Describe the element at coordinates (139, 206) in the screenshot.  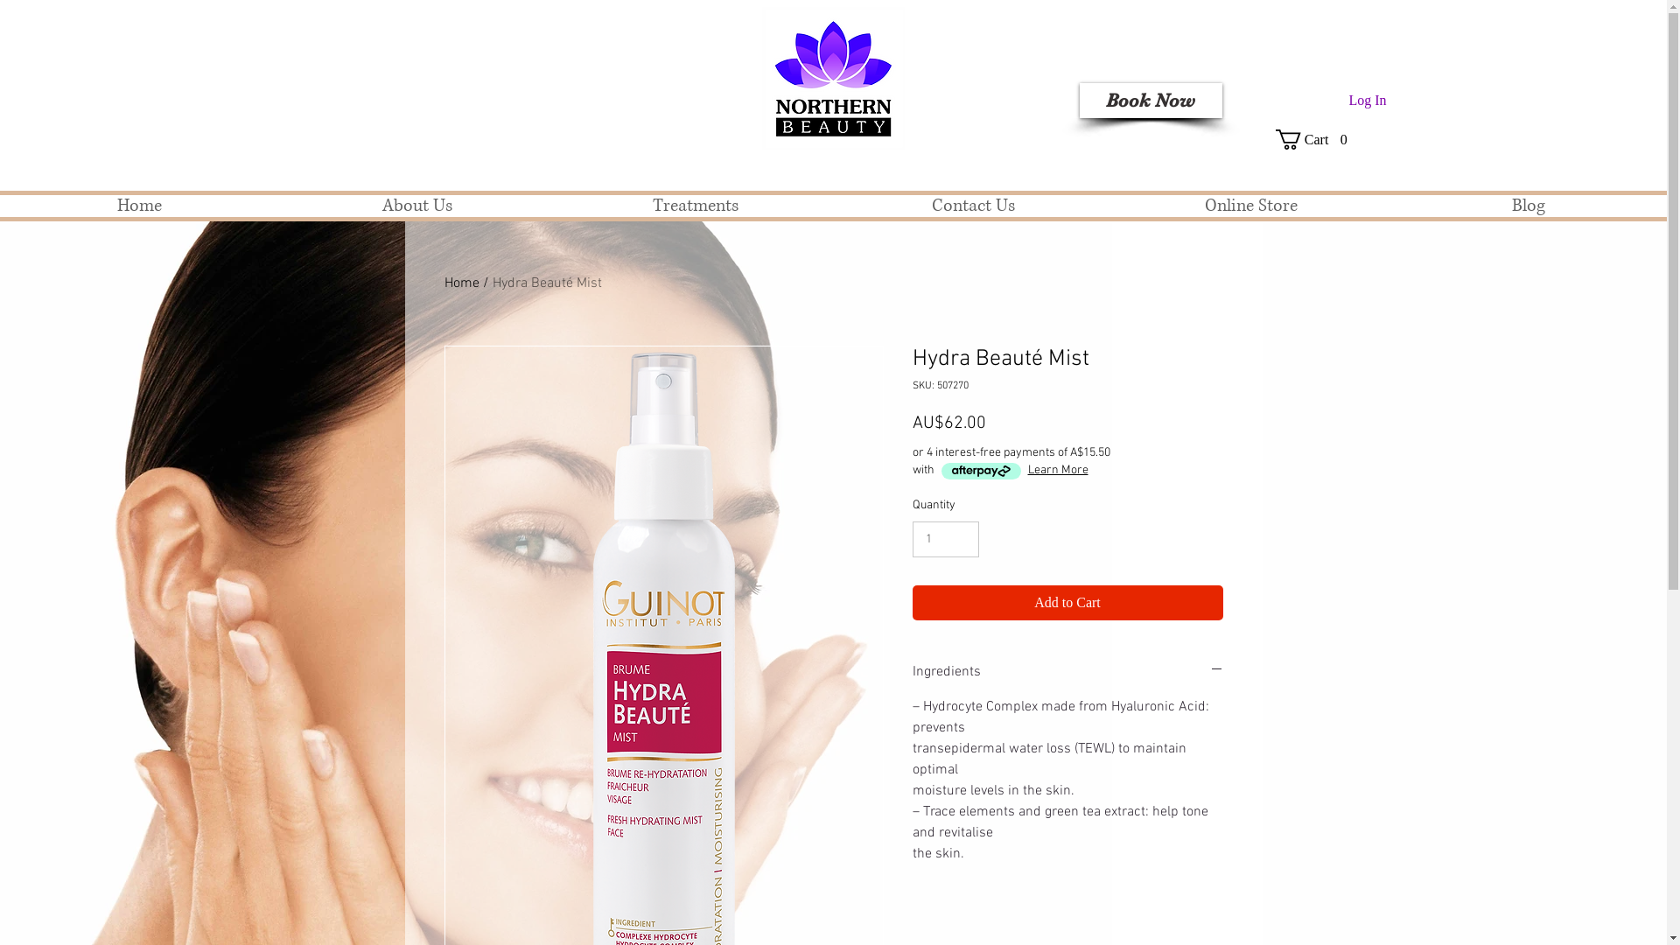
I see `Home` at that location.